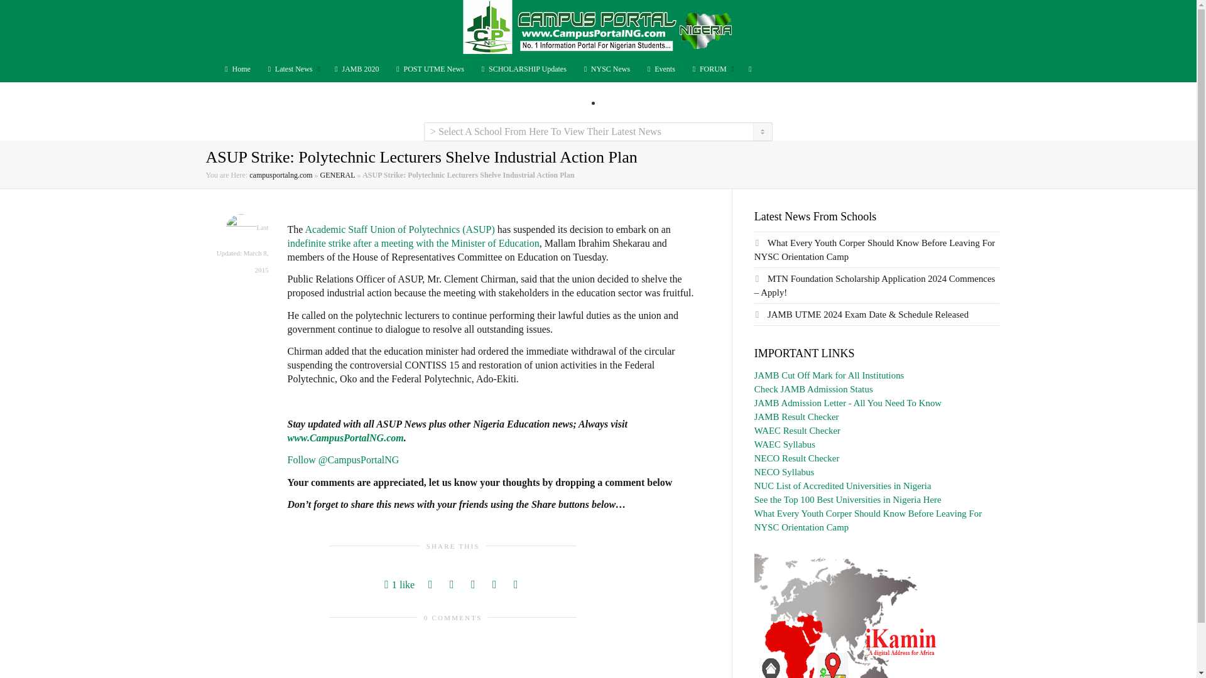  Describe the element at coordinates (281, 175) in the screenshot. I see `campusportalng.com` at that location.